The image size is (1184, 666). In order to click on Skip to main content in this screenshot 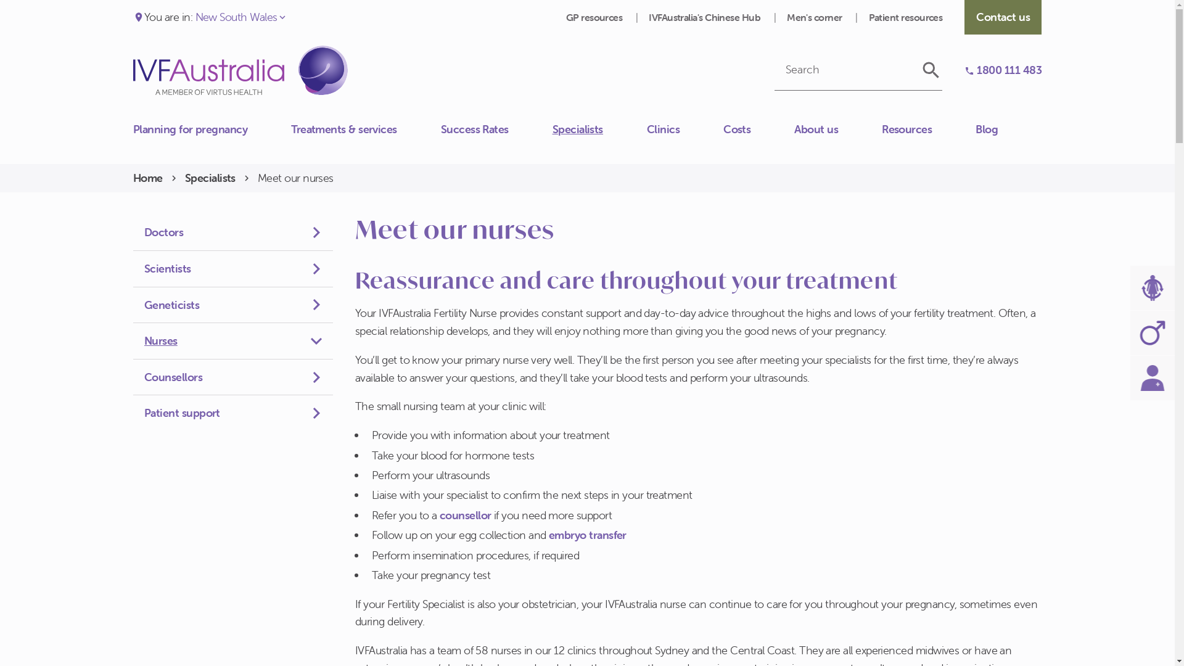, I will do `click(0, 0)`.